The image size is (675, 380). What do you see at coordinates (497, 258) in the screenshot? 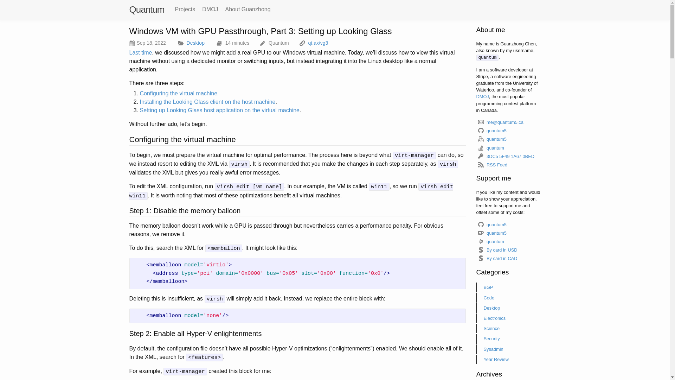
I see `By card in CAD` at bounding box center [497, 258].